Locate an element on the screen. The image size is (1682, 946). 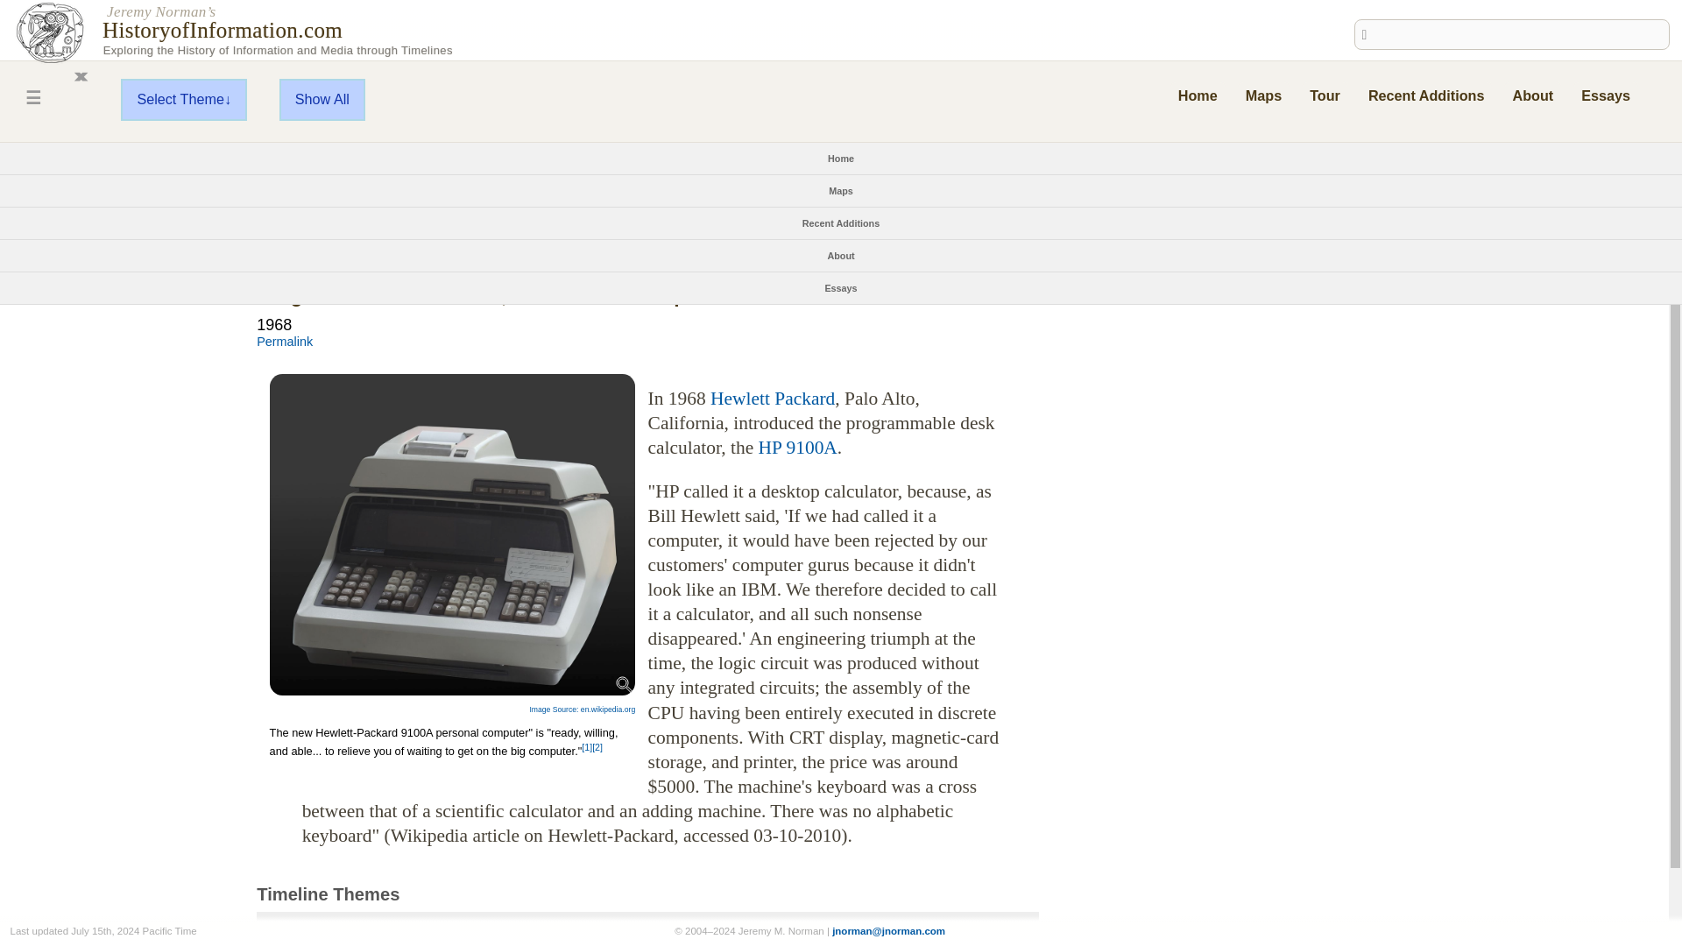
Permalink is located at coordinates (285, 342).